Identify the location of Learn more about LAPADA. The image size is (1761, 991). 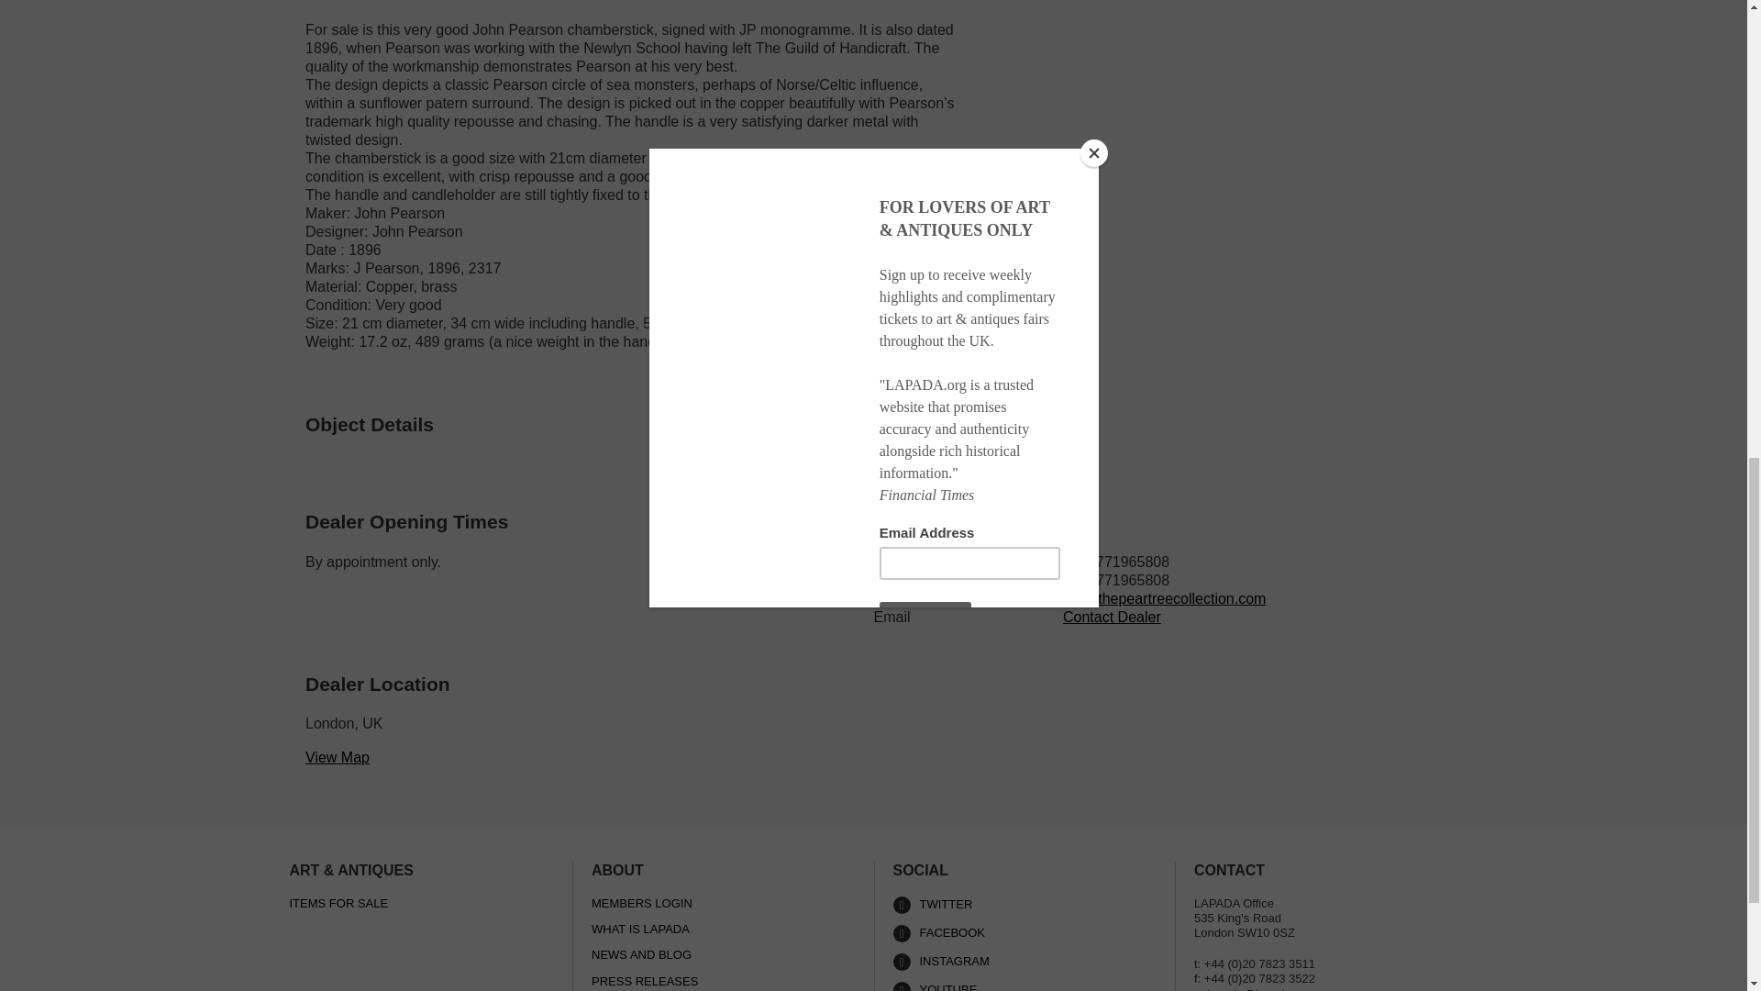
(1024, 986).